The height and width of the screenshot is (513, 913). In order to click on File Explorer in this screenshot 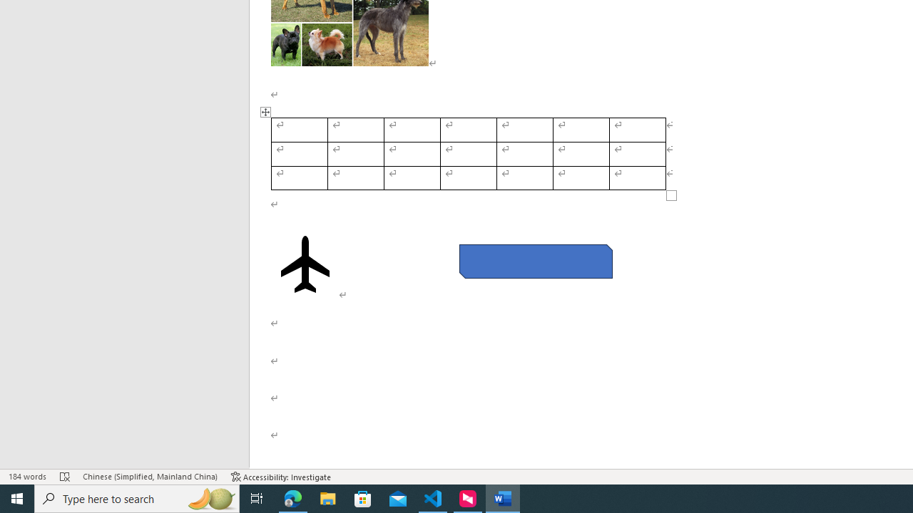, I will do `click(328, 499)`.